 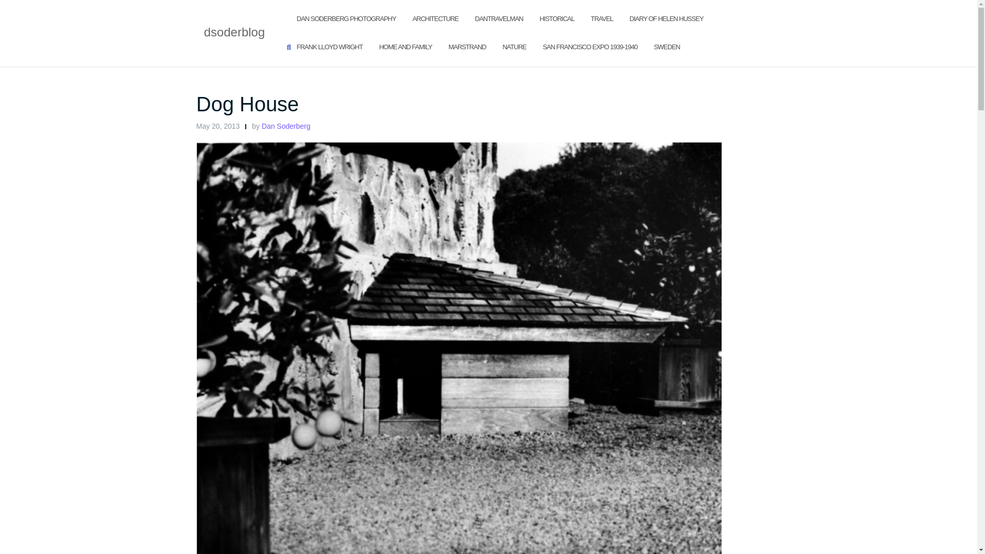 I want to click on Frank Lloyd Wright, so click(x=329, y=47).